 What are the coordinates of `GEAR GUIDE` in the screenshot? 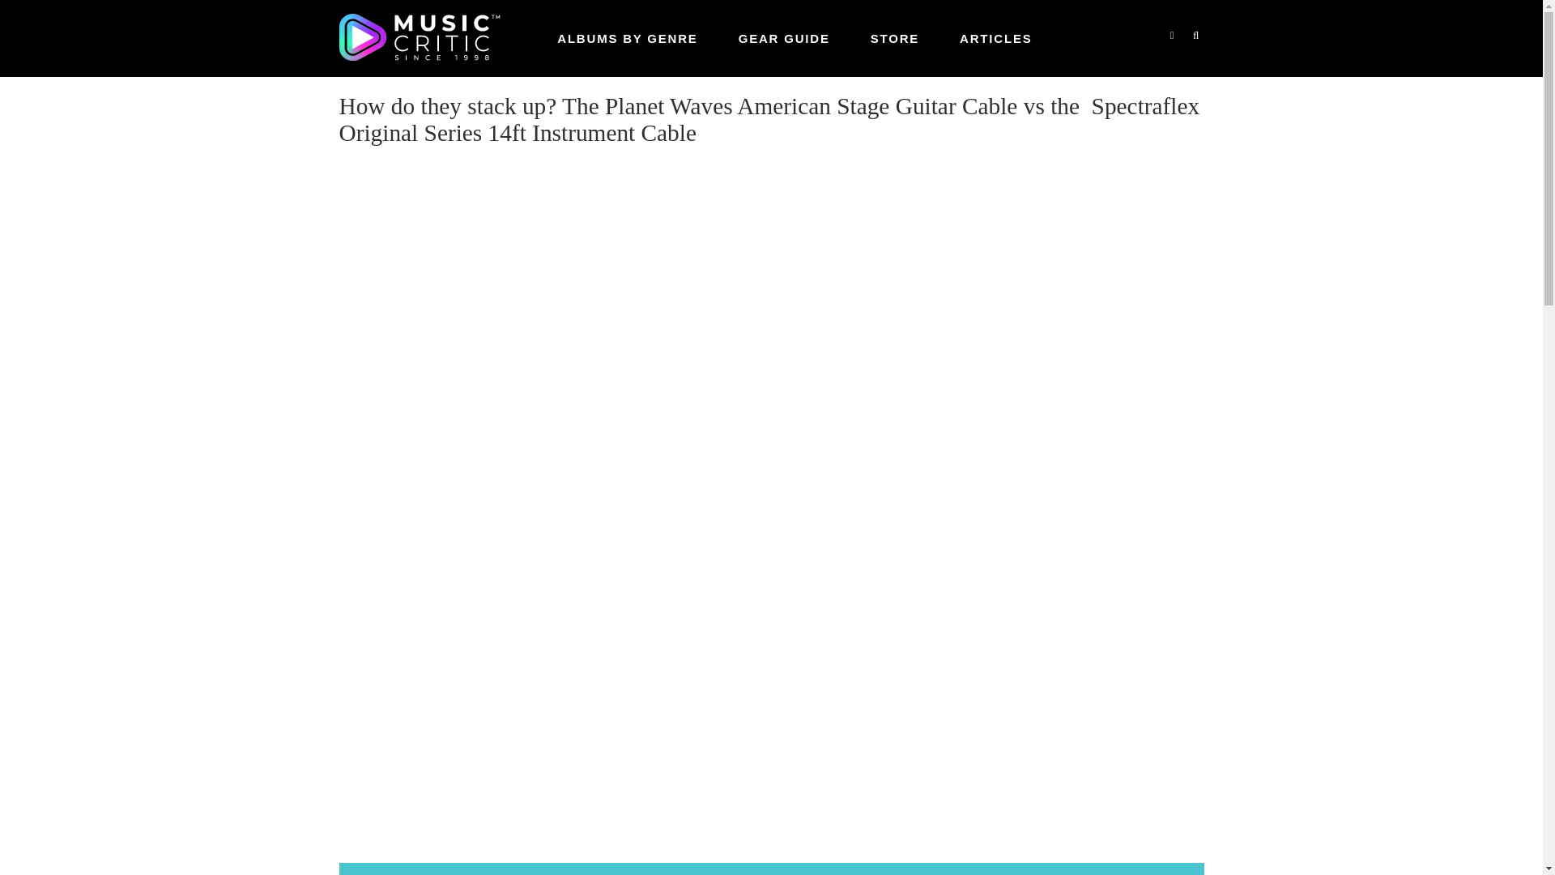 It's located at (784, 38).